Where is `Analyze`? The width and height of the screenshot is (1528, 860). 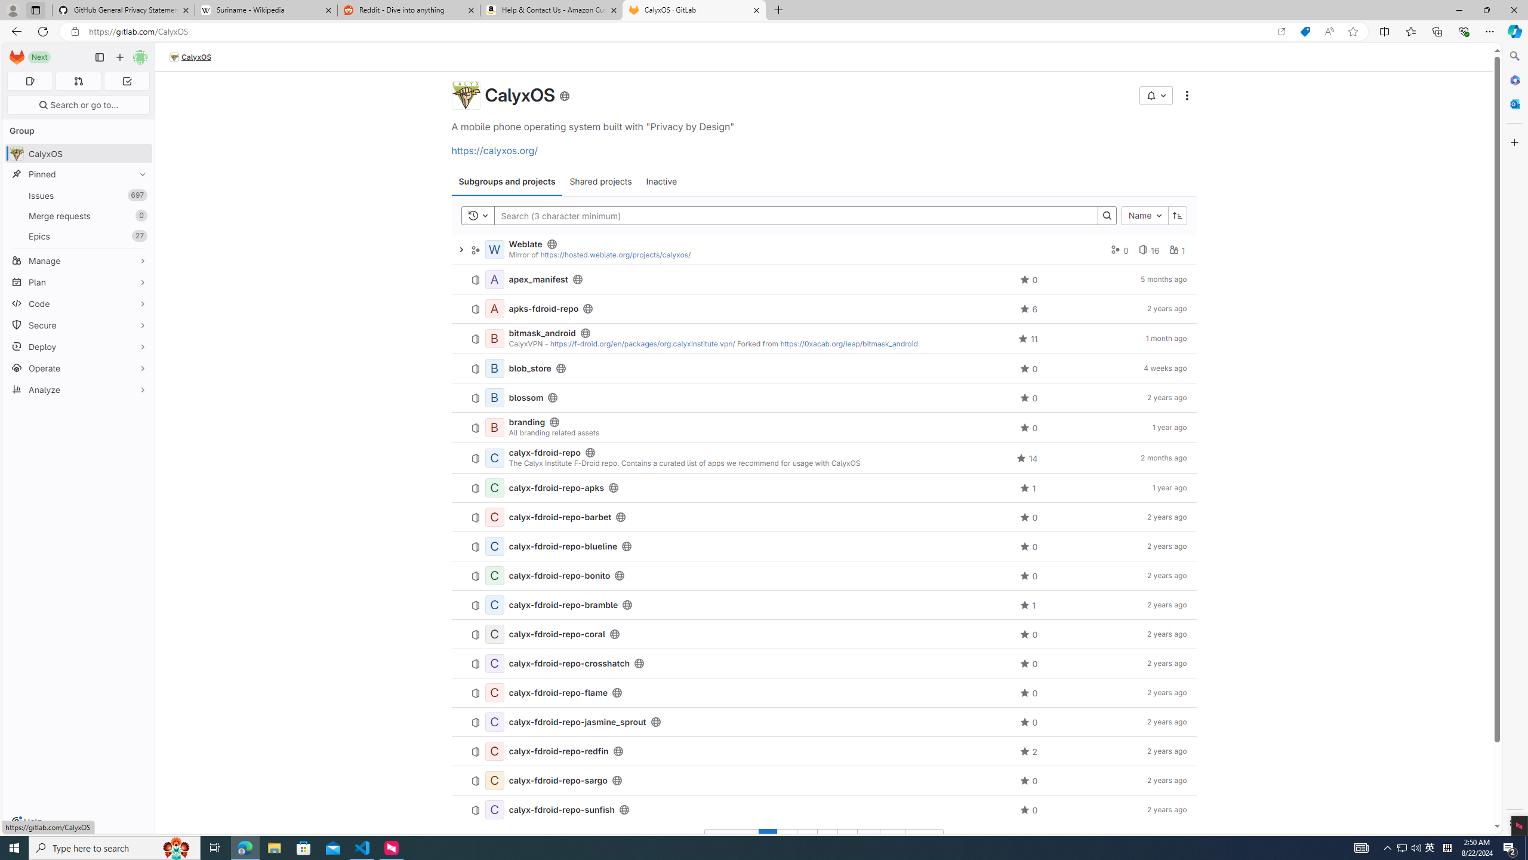
Analyze is located at coordinates (79, 389).